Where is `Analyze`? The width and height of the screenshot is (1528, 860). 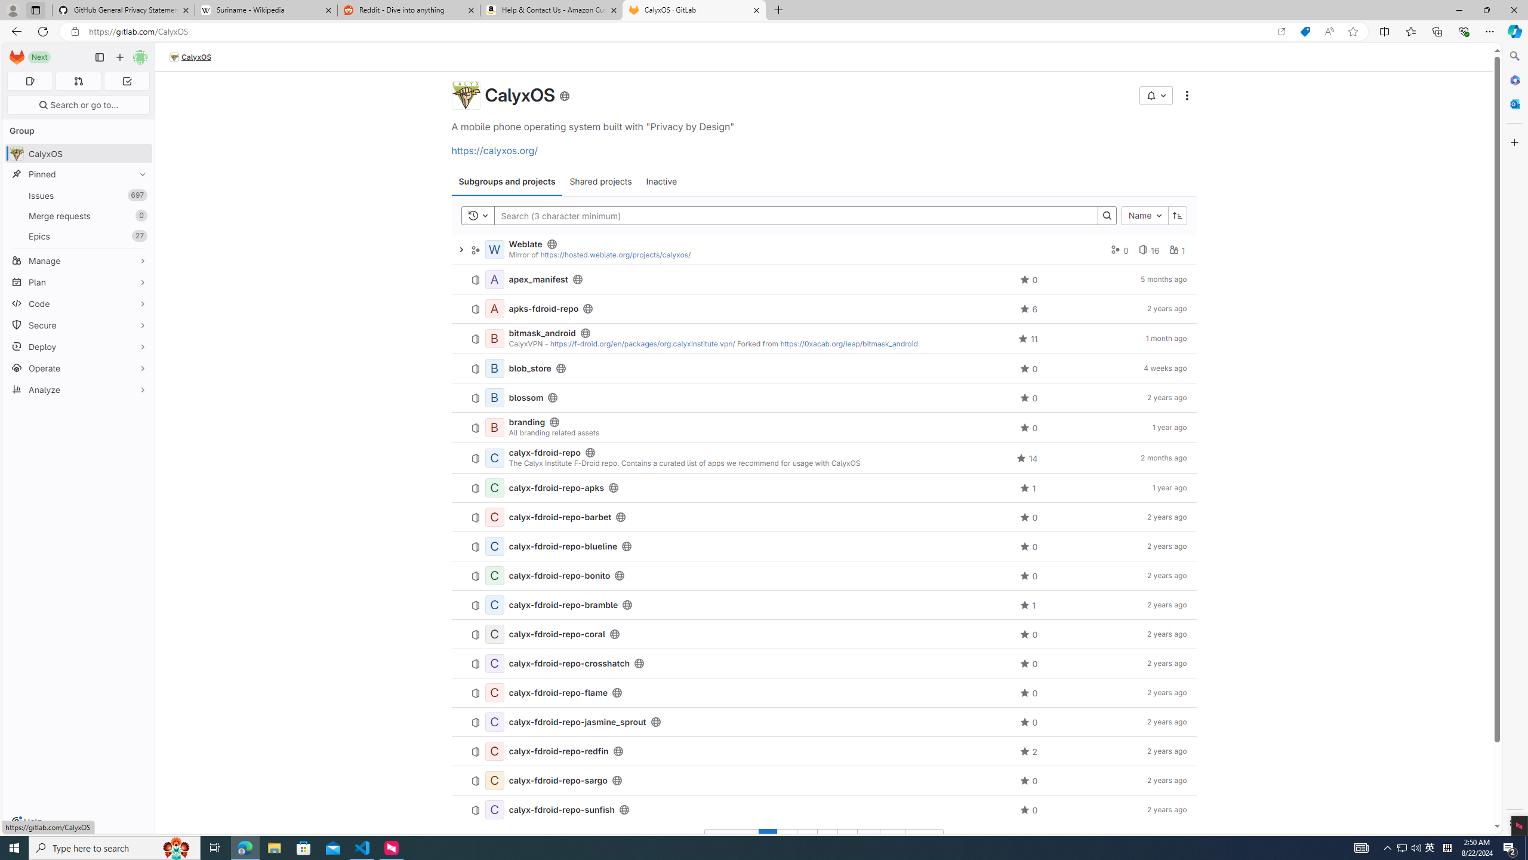
Analyze is located at coordinates (79, 389).